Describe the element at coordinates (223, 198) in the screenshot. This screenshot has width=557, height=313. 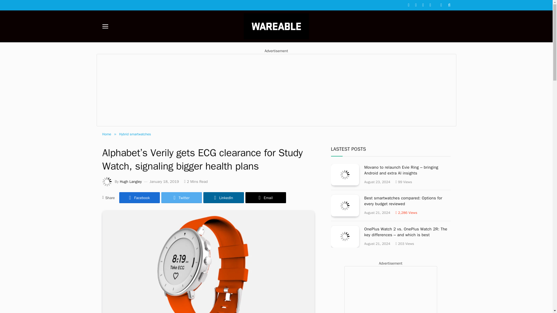
I see `LinkedIn` at that location.